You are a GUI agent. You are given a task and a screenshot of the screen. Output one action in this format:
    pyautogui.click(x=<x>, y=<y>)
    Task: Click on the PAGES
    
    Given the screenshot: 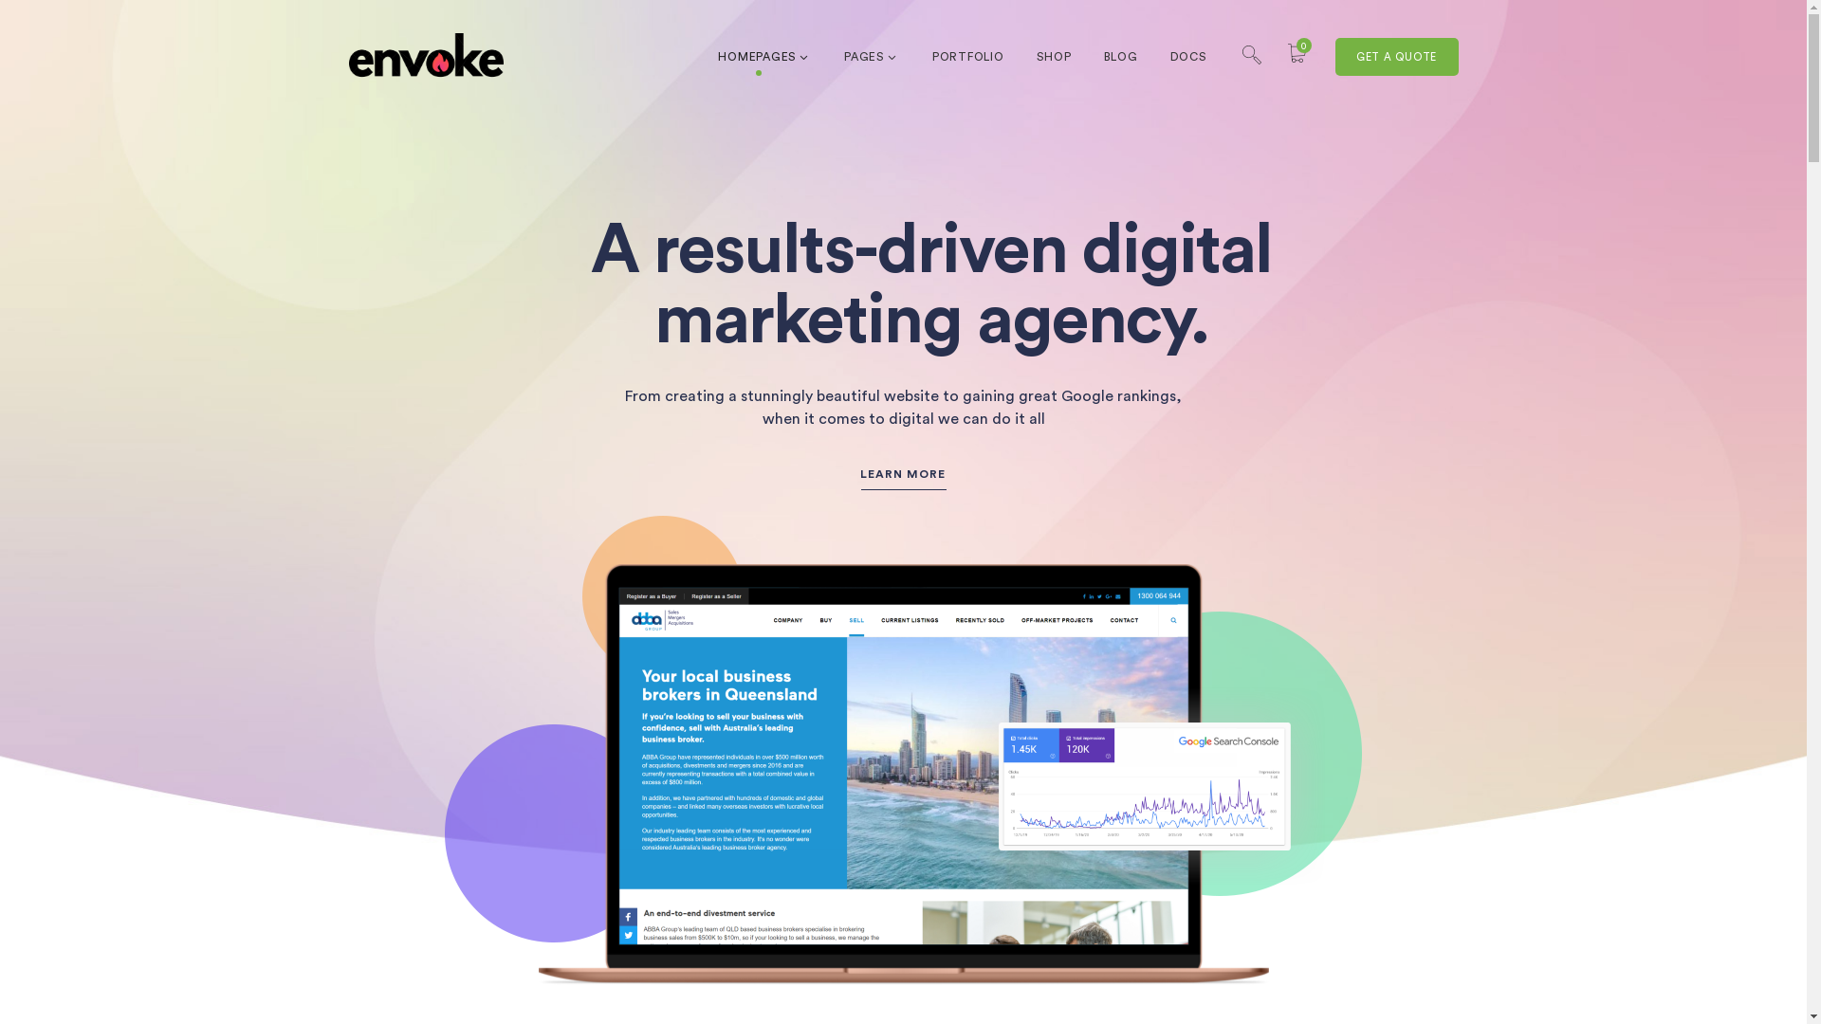 What is the action you would take?
    pyautogui.click(x=873, y=57)
    